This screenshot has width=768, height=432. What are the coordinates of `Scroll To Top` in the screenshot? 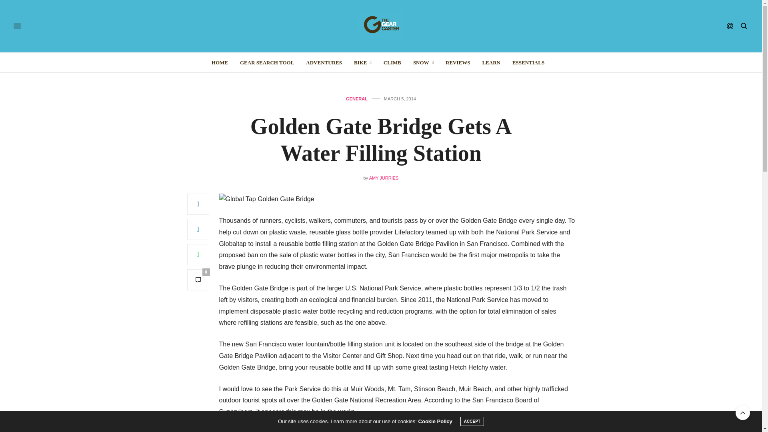 It's located at (743, 413).